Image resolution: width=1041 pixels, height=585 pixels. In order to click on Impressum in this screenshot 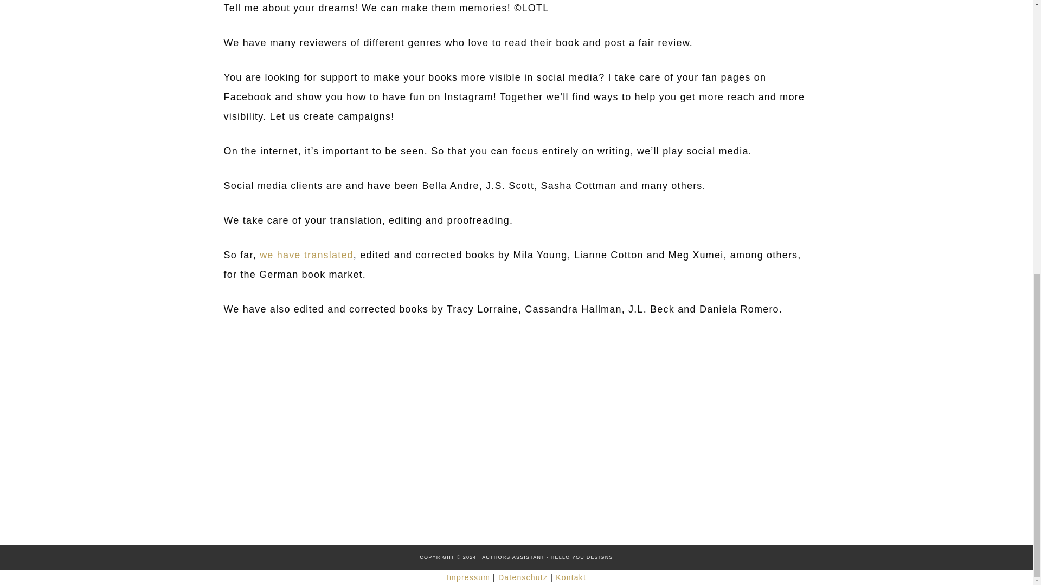, I will do `click(468, 577)`.